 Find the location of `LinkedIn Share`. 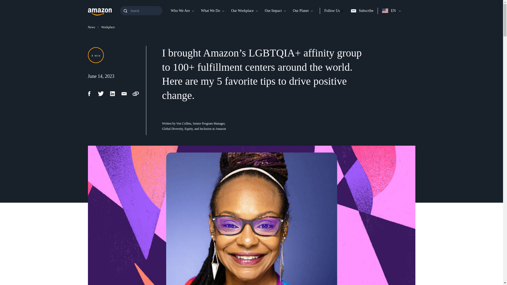

LinkedIn Share is located at coordinates (115, 94).